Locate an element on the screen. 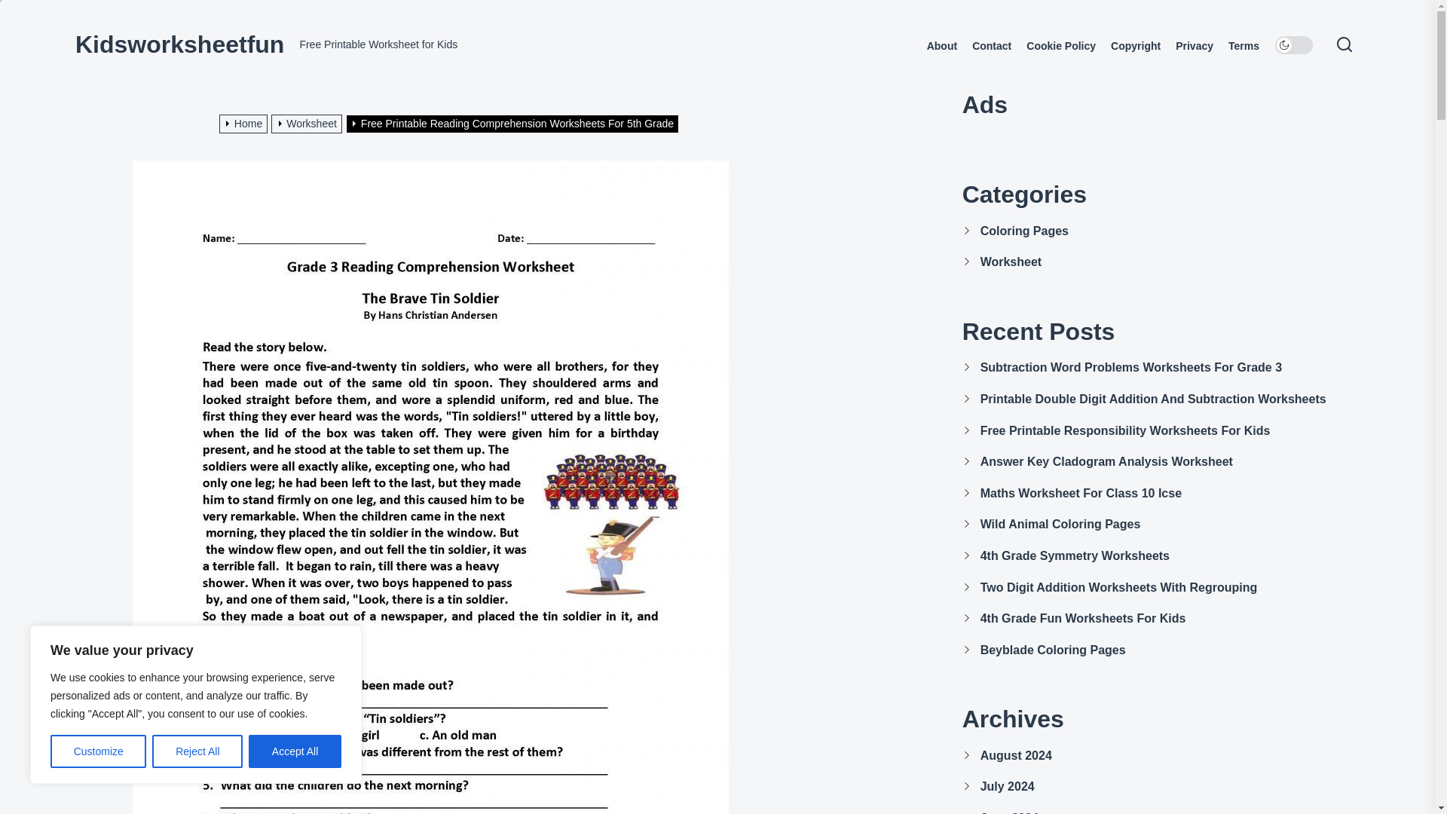 The height and width of the screenshot is (814, 1447). Copyright is located at coordinates (1135, 46).